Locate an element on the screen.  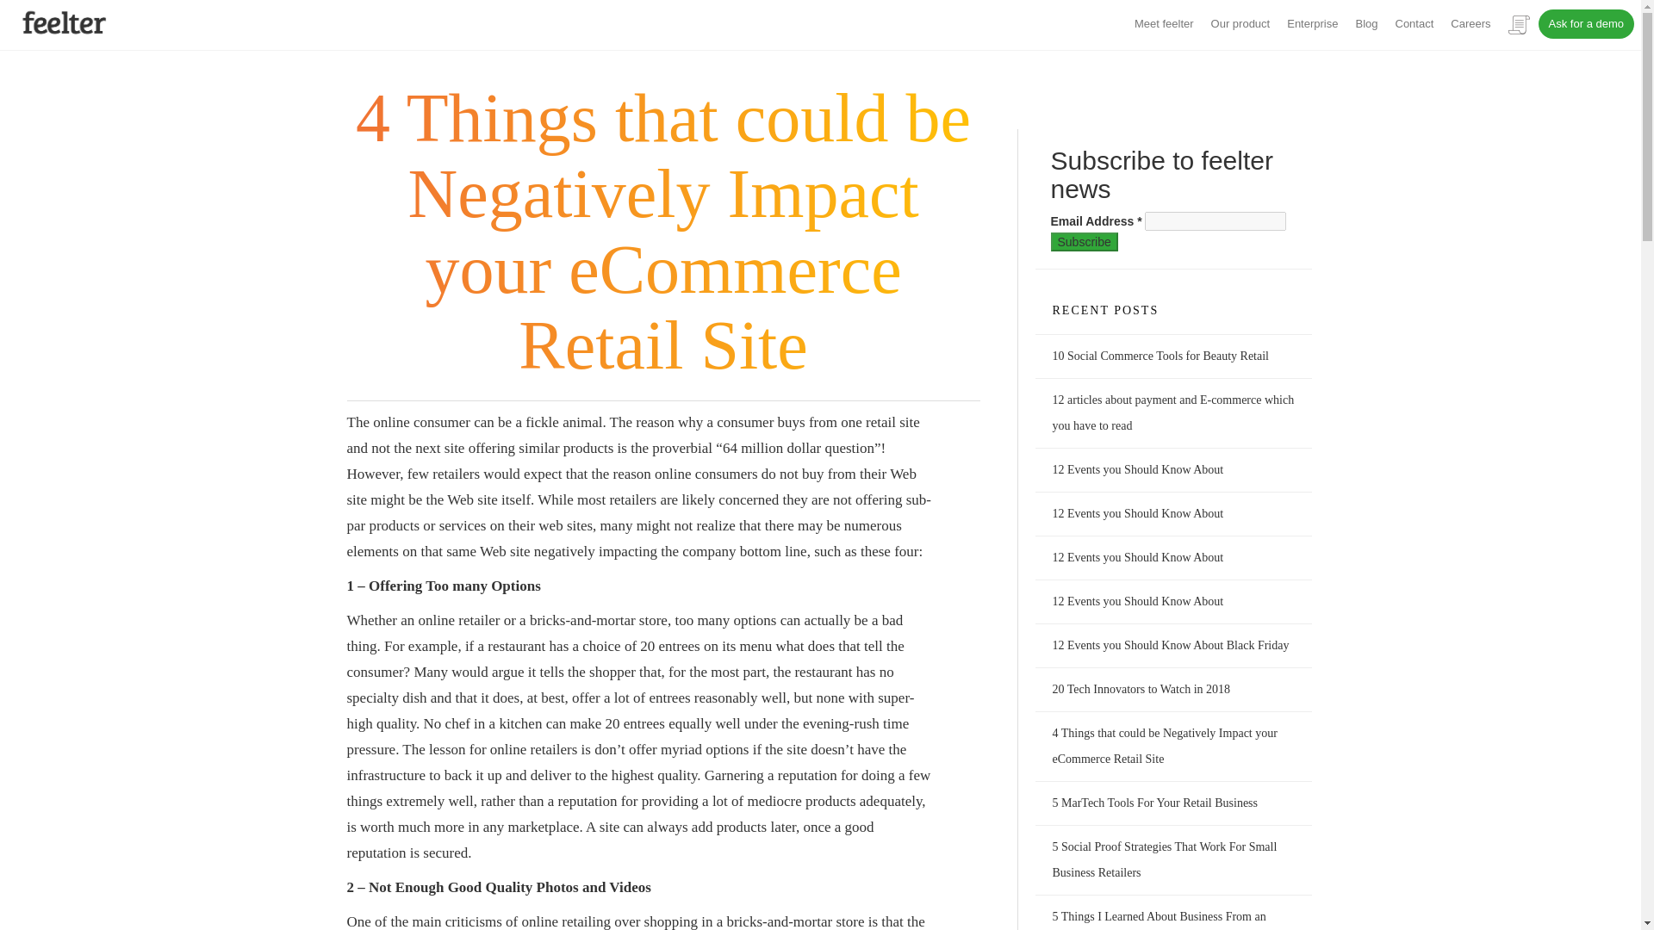
Careers is located at coordinates (1470, 23).